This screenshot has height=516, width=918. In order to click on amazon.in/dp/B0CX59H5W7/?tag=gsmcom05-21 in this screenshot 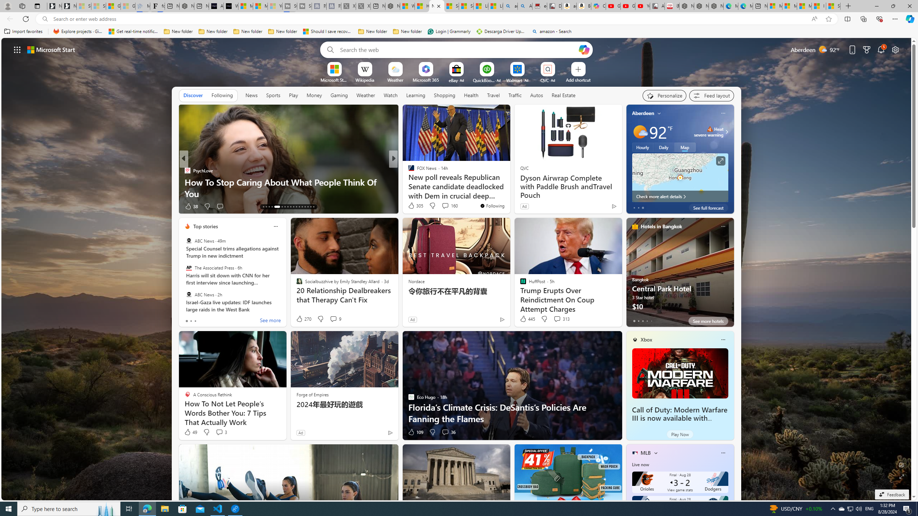, I will do `click(569, 6)`.